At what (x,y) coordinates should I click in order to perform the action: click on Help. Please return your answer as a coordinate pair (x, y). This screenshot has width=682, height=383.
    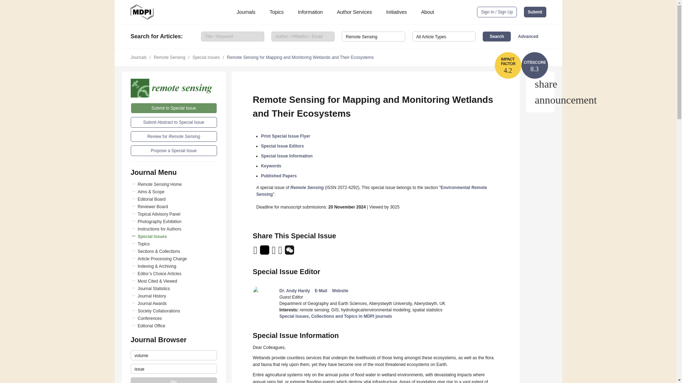
    Looking at the image, I should click on (540, 100).